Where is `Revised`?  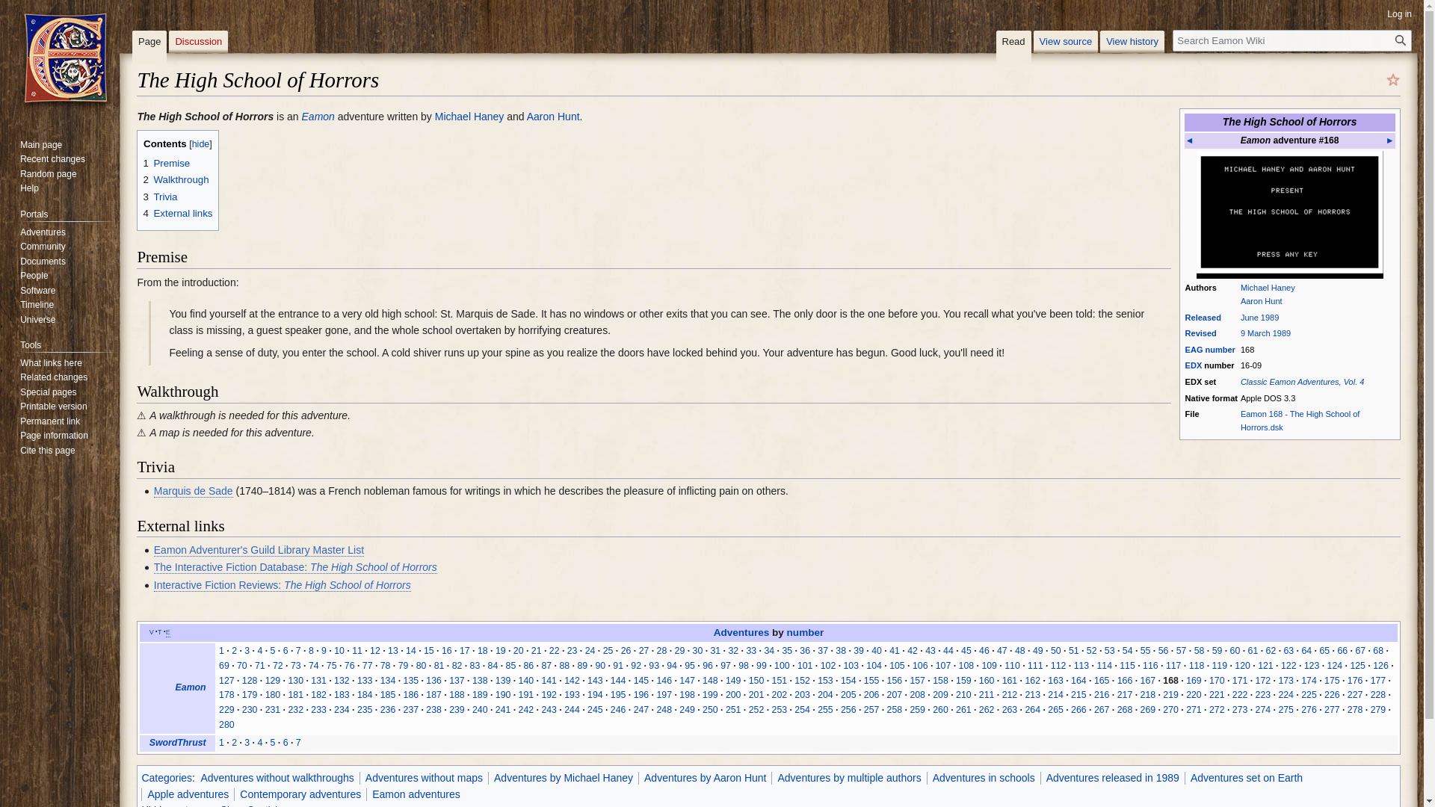
Revised is located at coordinates (1200, 333).